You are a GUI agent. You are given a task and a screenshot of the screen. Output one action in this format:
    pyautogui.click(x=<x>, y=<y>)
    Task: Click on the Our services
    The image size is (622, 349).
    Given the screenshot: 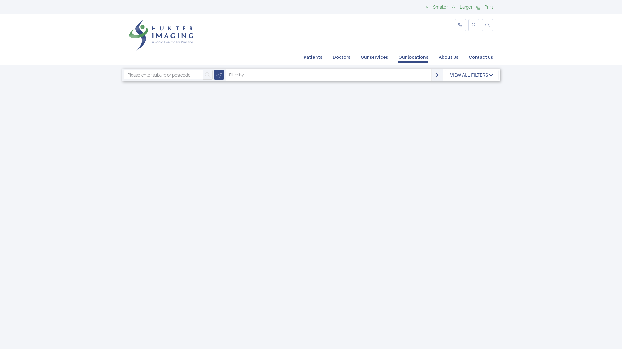 What is the action you would take?
    pyautogui.click(x=374, y=58)
    